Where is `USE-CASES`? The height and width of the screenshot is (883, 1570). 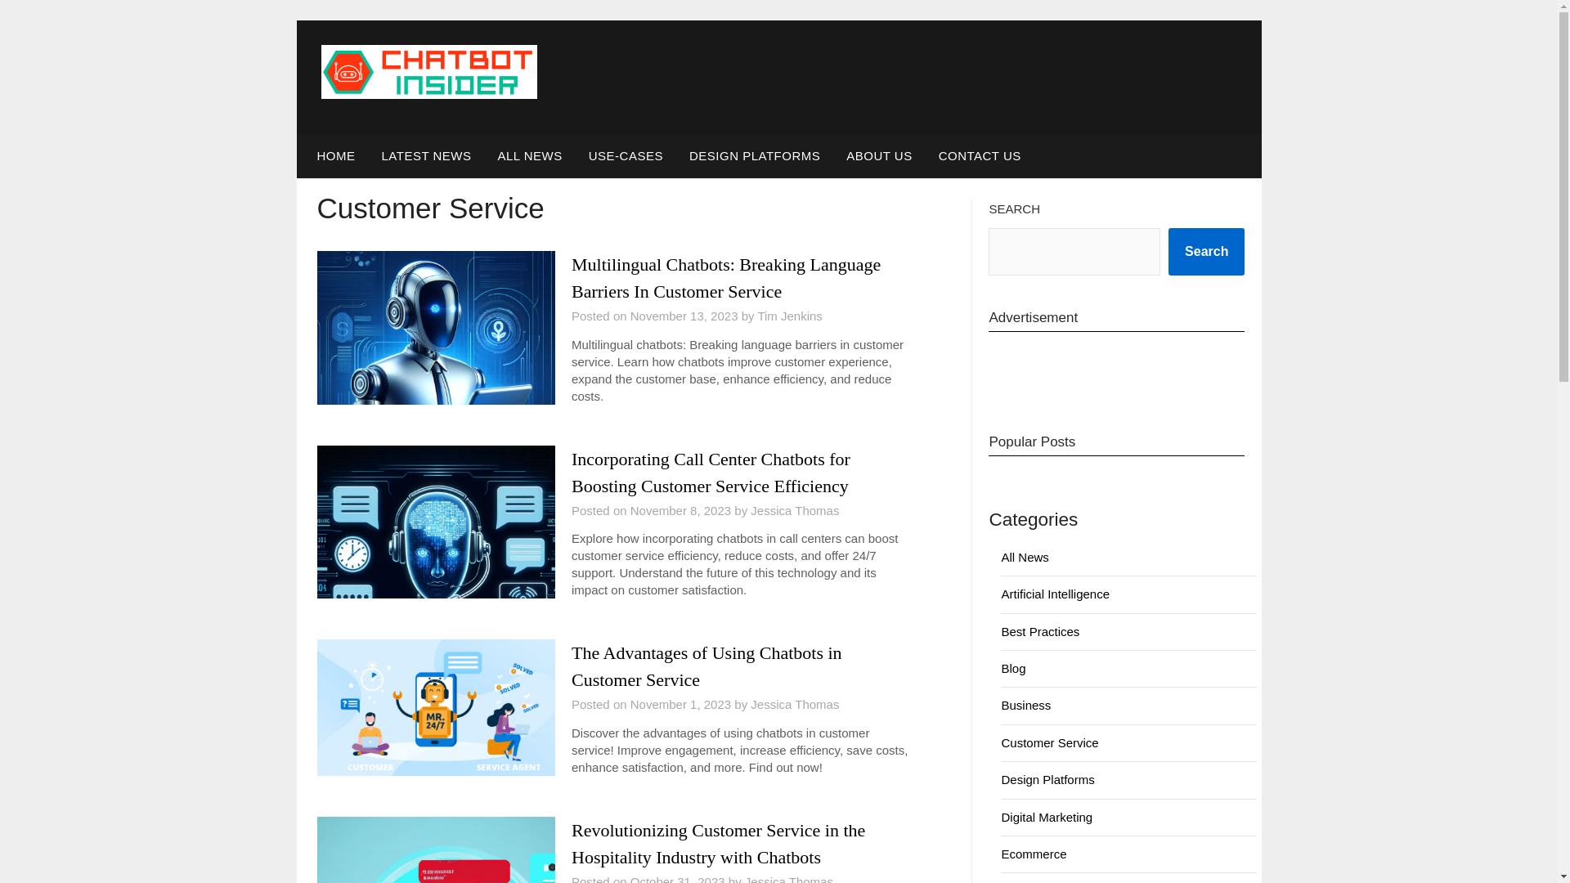
USE-CASES is located at coordinates (626, 156).